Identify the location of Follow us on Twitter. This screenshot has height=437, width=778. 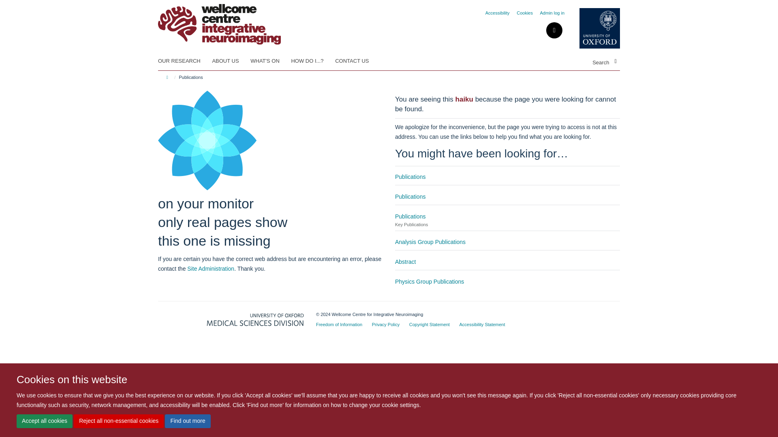
(554, 31).